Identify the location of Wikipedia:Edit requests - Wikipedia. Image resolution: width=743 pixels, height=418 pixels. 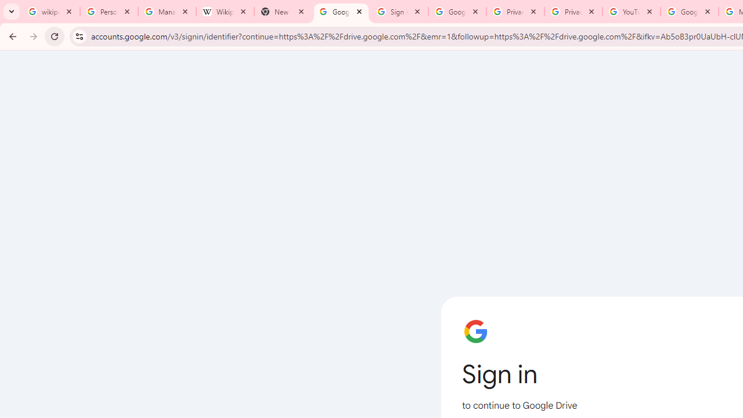
(225, 12).